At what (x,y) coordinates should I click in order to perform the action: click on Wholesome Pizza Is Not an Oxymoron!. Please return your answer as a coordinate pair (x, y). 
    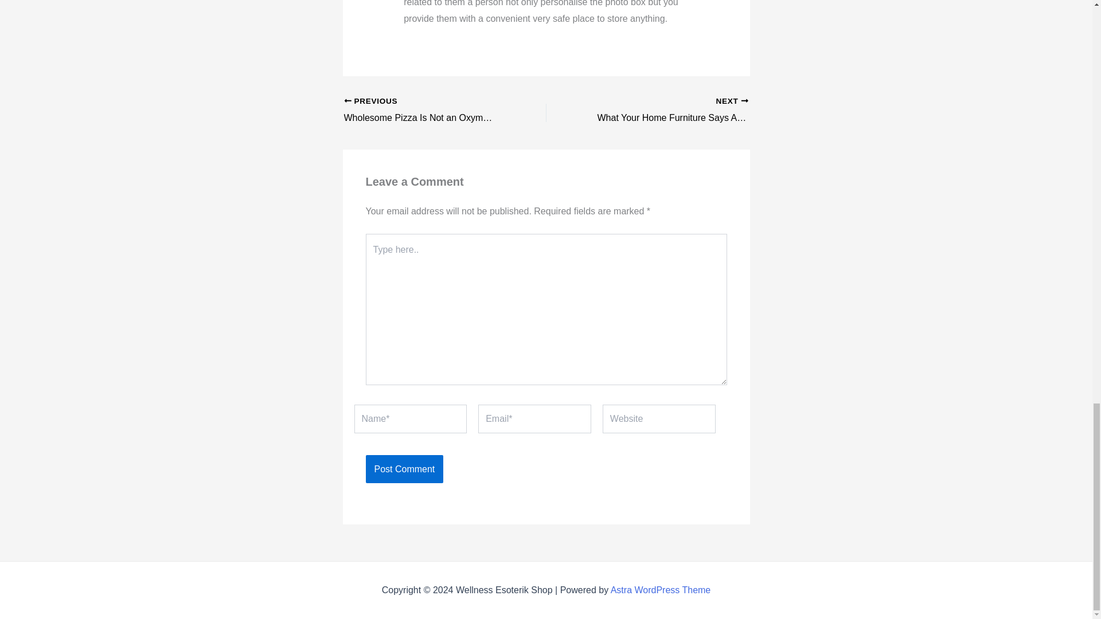
    Looking at the image, I should click on (425, 111).